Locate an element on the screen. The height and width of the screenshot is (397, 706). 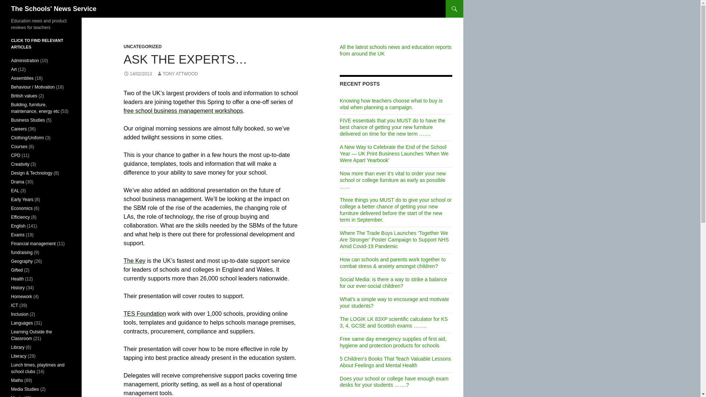
TONY ATTWOOD is located at coordinates (177, 74).